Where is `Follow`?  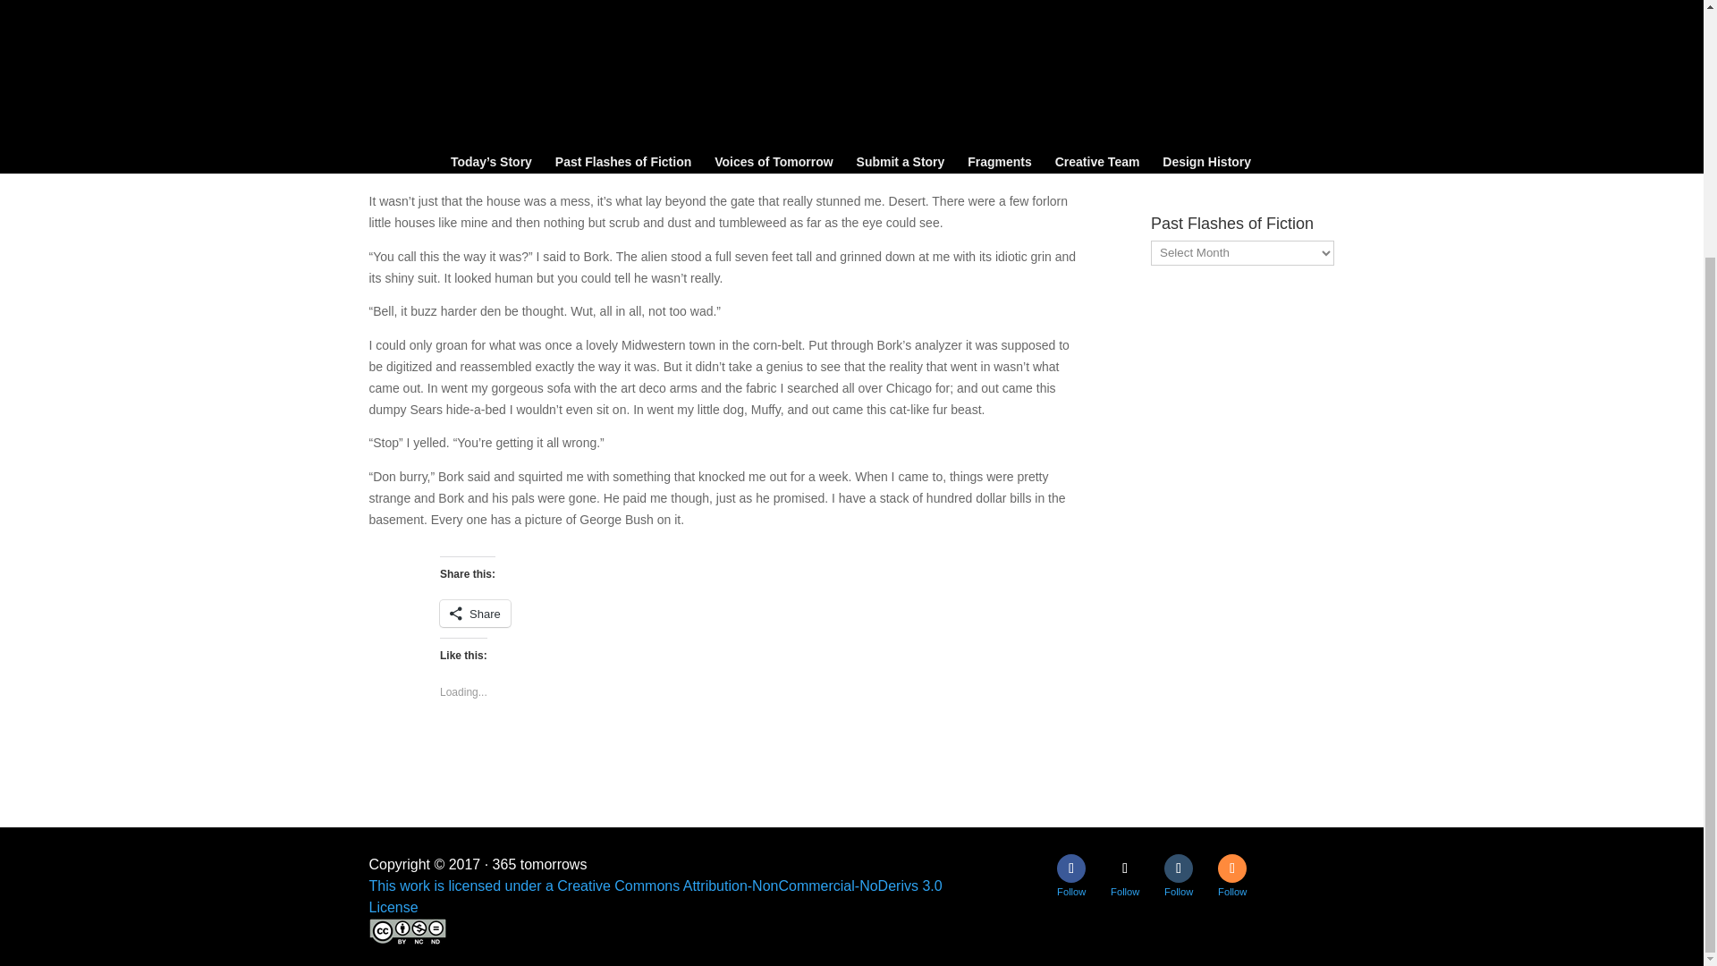
Follow is located at coordinates (1071, 868).